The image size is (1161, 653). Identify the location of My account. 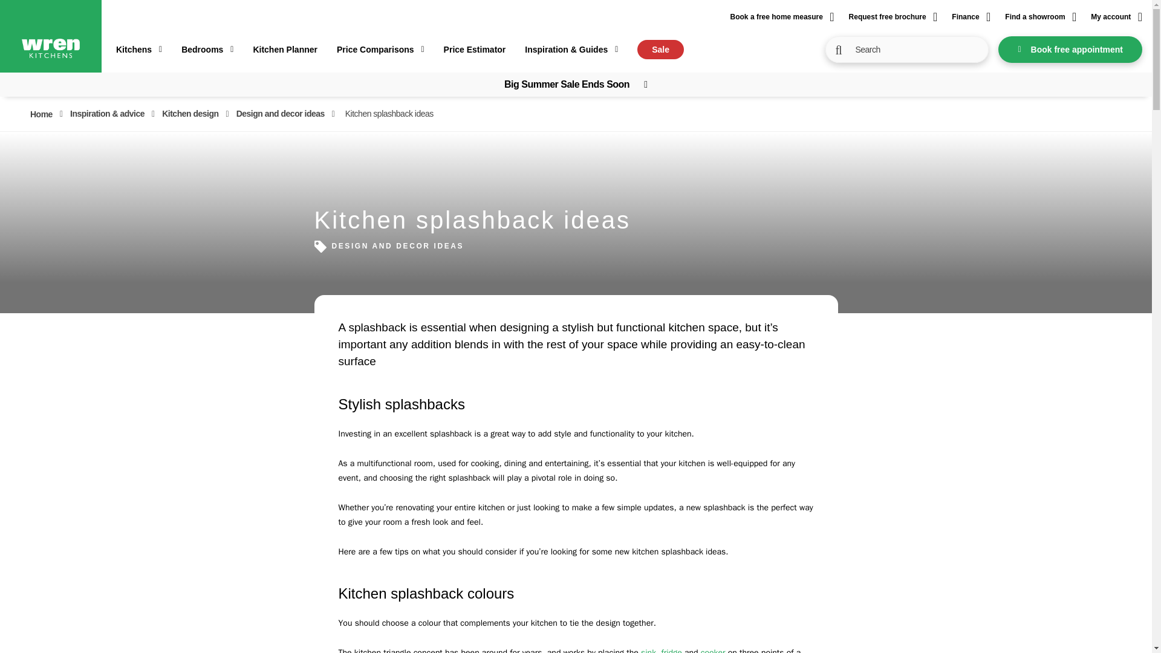
(1116, 17).